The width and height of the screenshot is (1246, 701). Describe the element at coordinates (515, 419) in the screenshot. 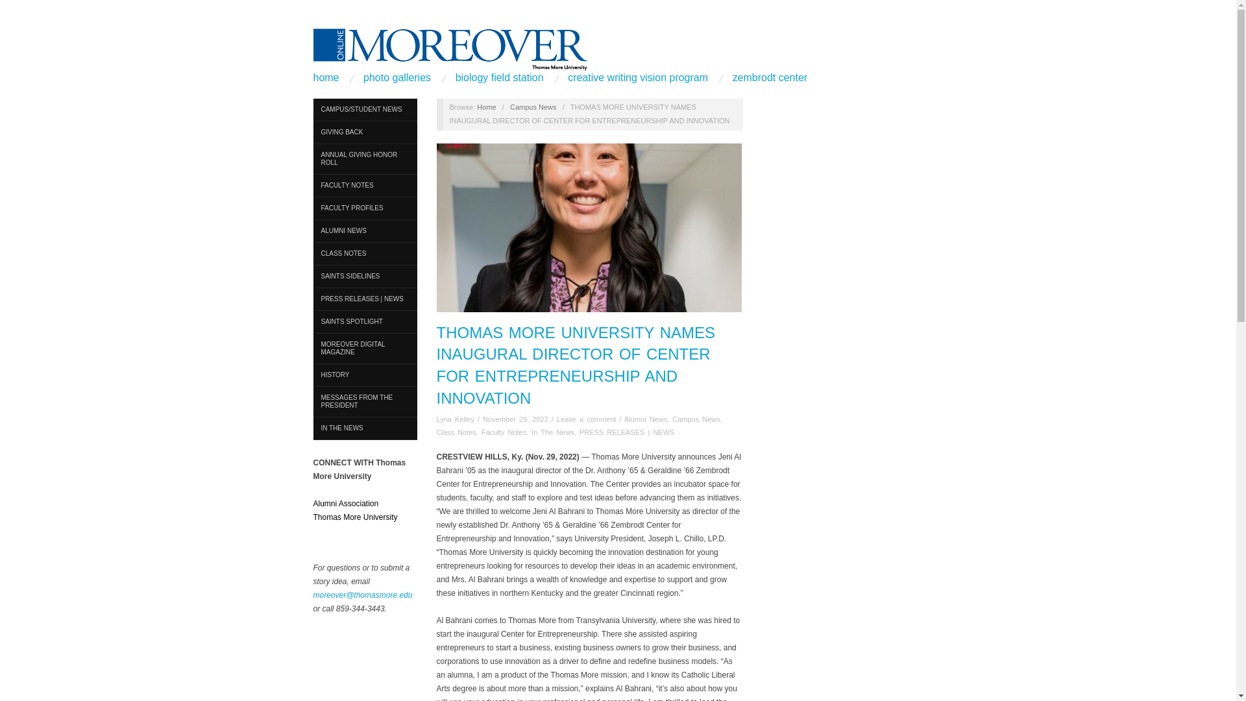

I see `November 29, 2022` at that location.